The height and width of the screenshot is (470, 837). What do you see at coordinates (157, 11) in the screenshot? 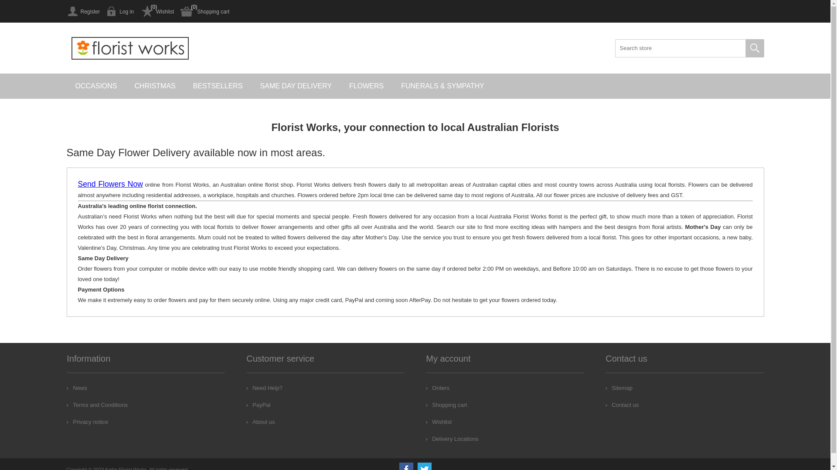
I see `Wishlist` at bounding box center [157, 11].